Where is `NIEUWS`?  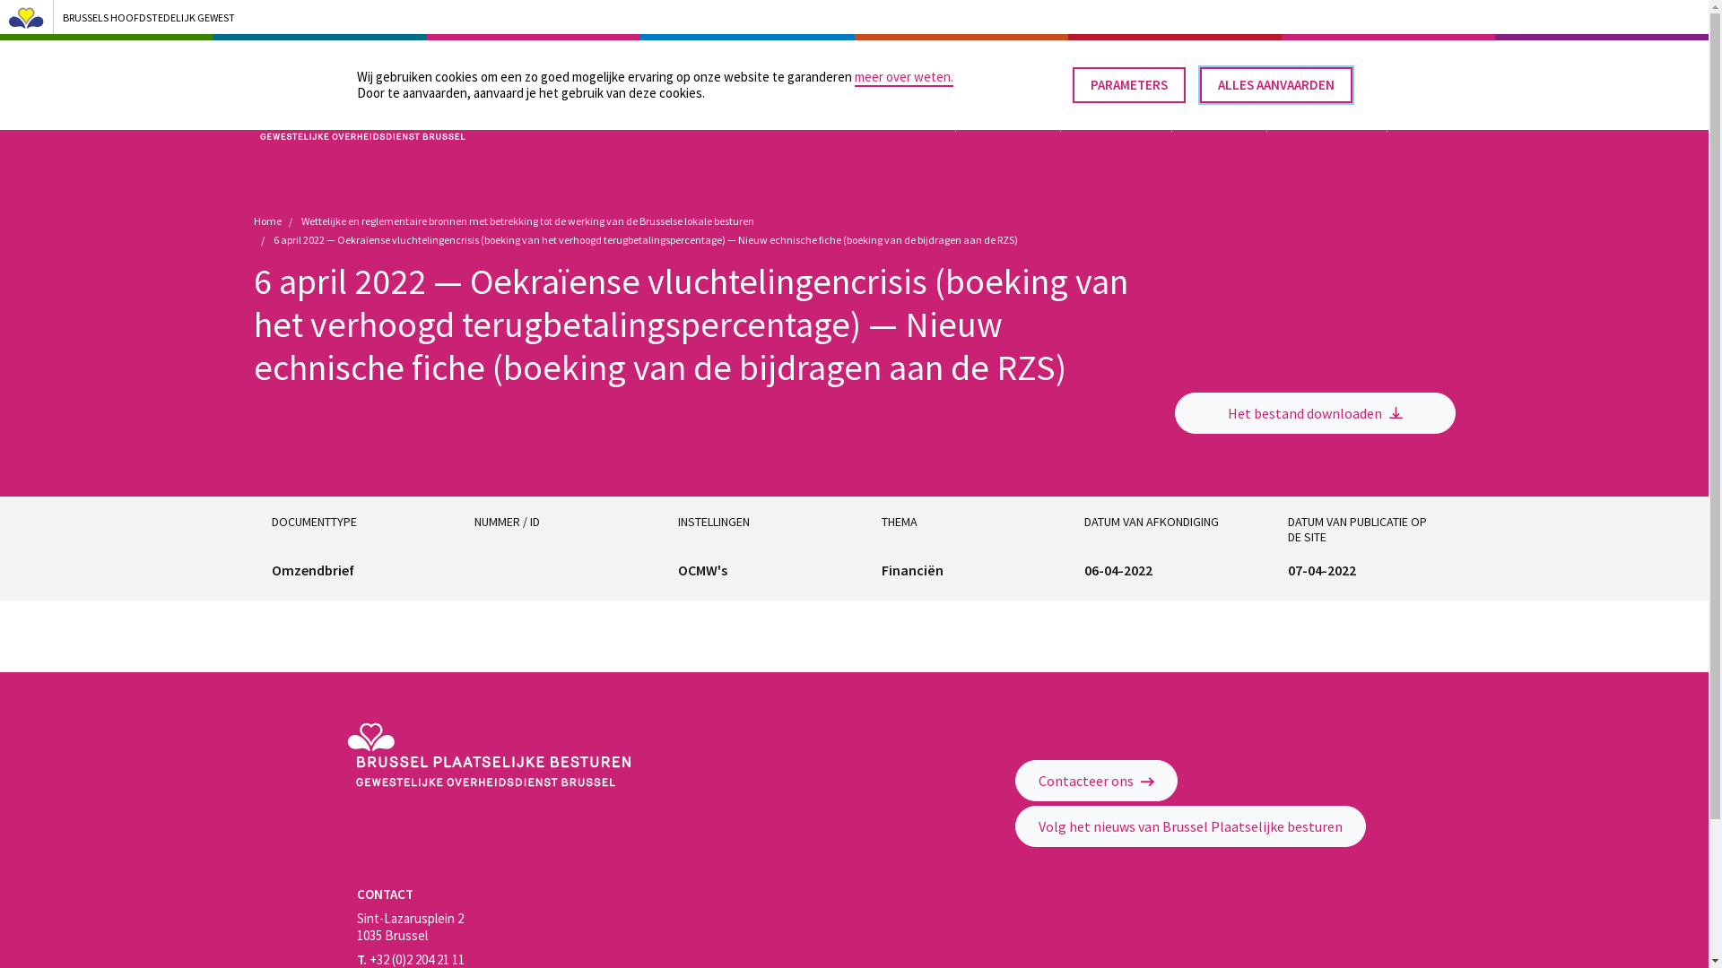
NIEUWS is located at coordinates (1421, 118).